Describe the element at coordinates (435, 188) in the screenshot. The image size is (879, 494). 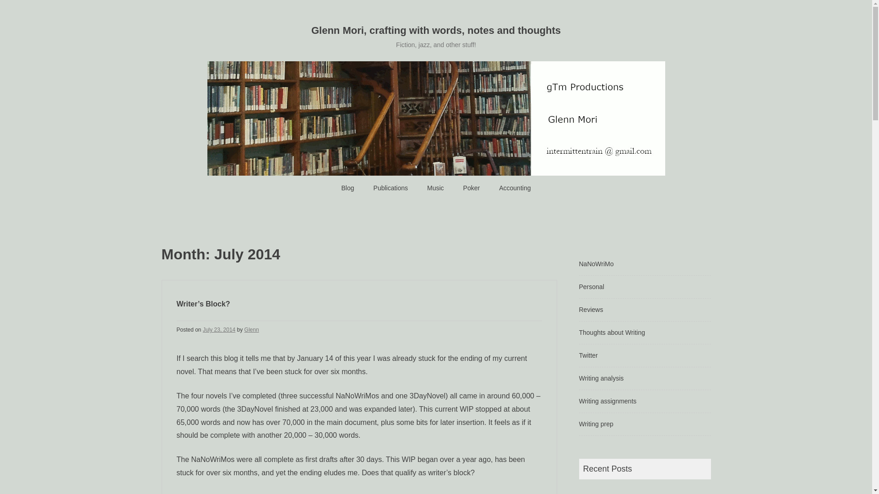
I see `Music` at that location.